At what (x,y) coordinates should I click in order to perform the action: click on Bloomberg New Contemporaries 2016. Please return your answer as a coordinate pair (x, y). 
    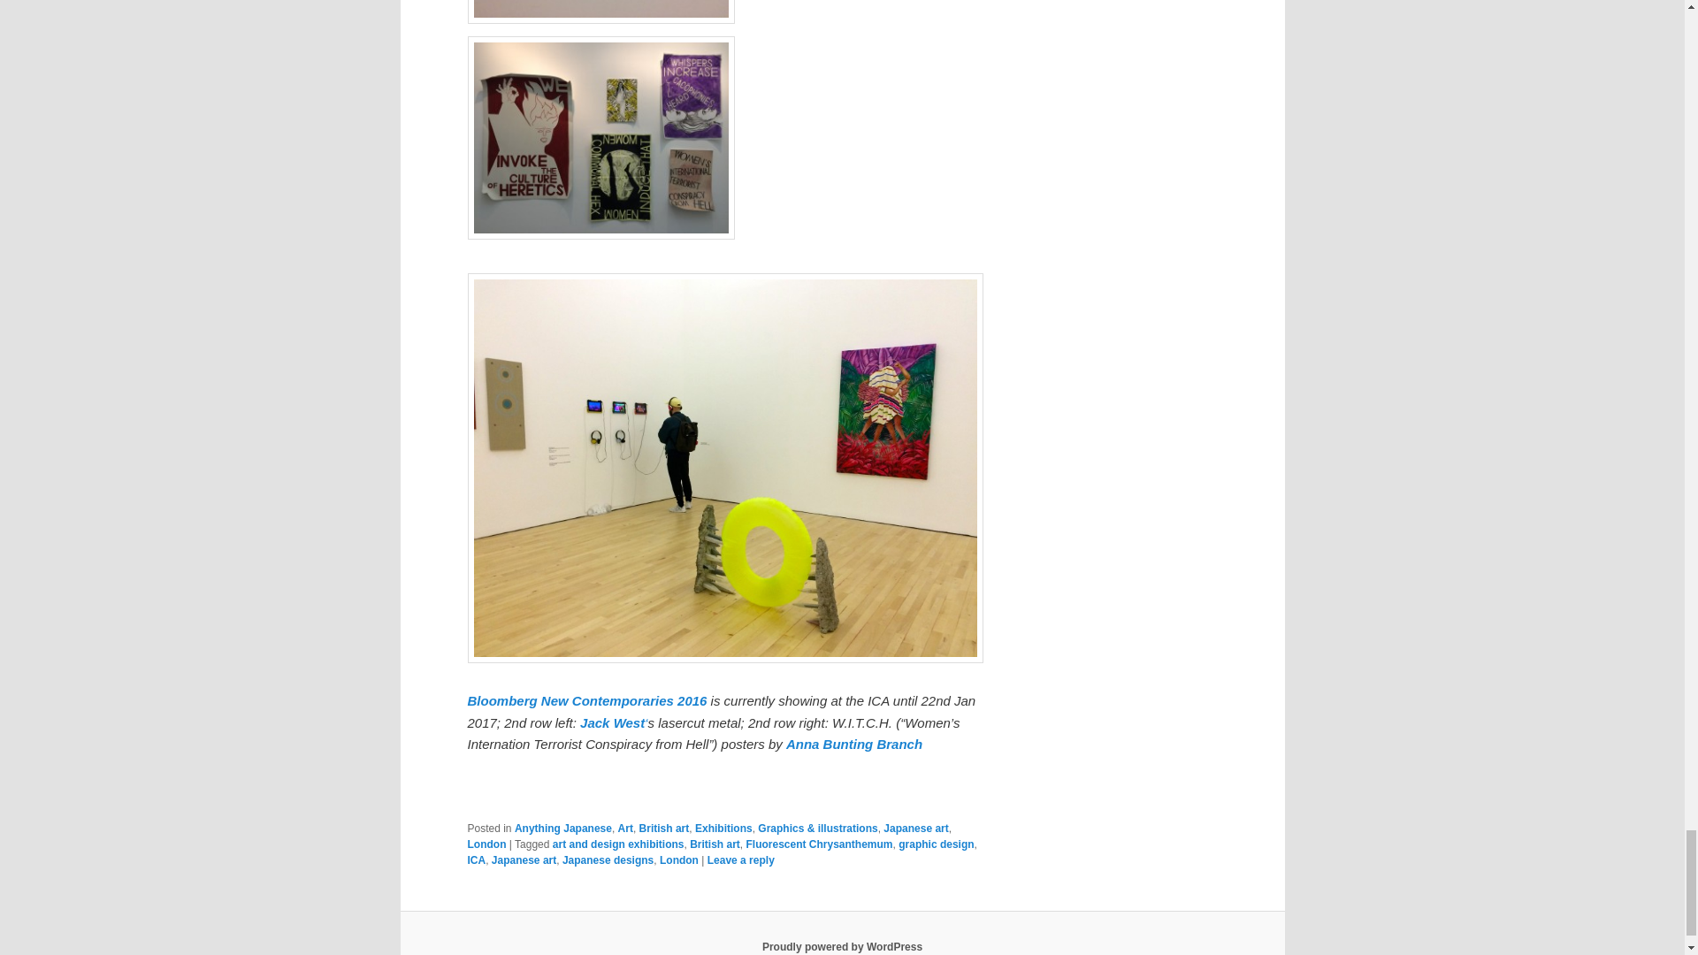
    Looking at the image, I should click on (586, 700).